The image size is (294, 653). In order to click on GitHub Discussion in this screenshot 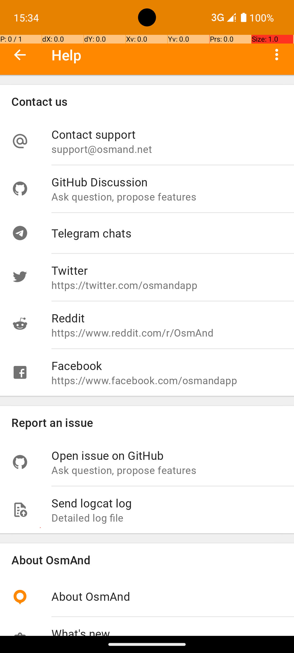, I will do `click(167, 182)`.